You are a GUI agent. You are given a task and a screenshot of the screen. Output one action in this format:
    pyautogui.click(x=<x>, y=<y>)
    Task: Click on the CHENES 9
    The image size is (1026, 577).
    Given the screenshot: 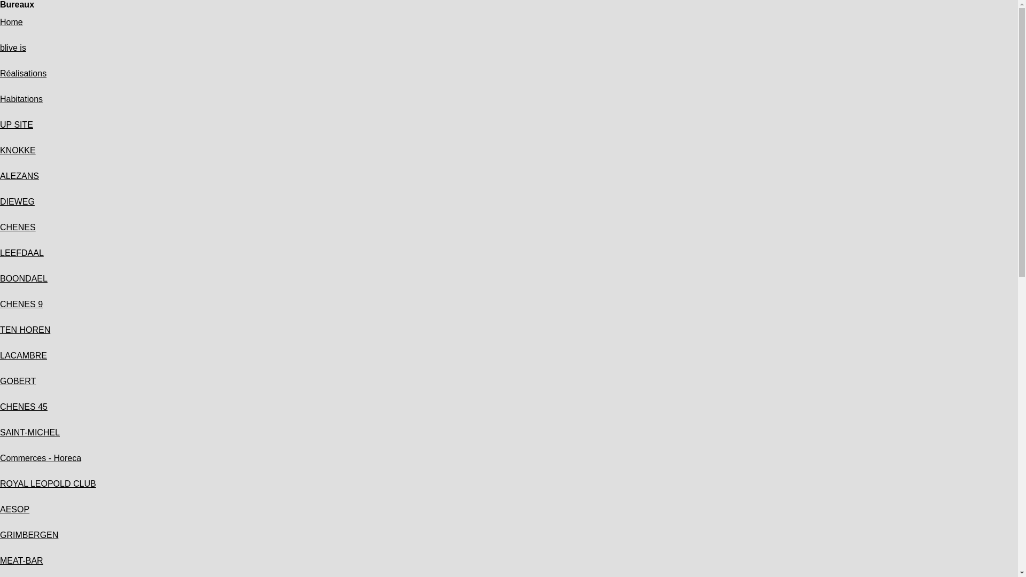 What is the action you would take?
    pyautogui.click(x=21, y=305)
    